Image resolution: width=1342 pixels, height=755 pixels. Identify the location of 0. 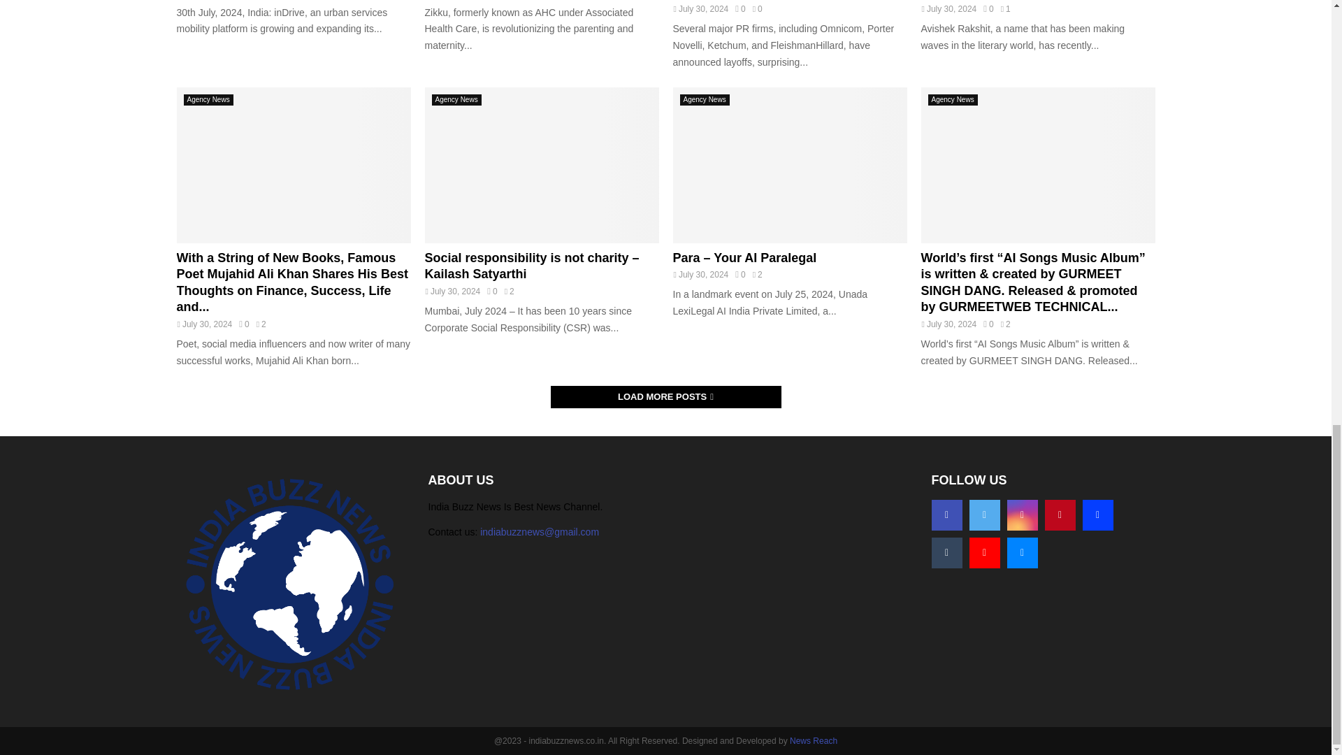
(739, 9).